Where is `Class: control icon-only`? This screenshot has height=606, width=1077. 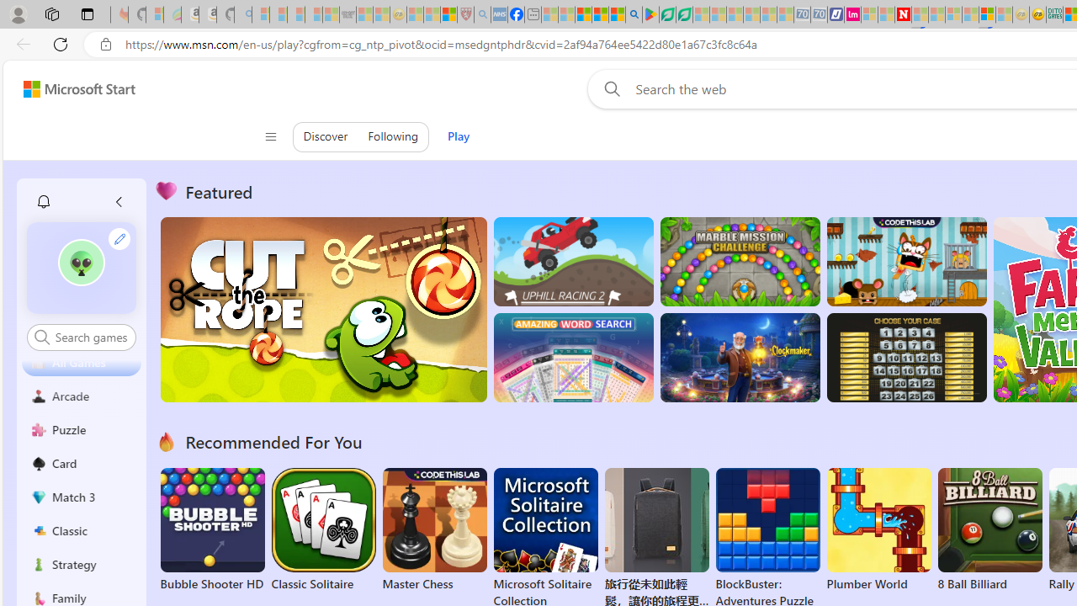 Class: control icon-only is located at coordinates (269, 136).